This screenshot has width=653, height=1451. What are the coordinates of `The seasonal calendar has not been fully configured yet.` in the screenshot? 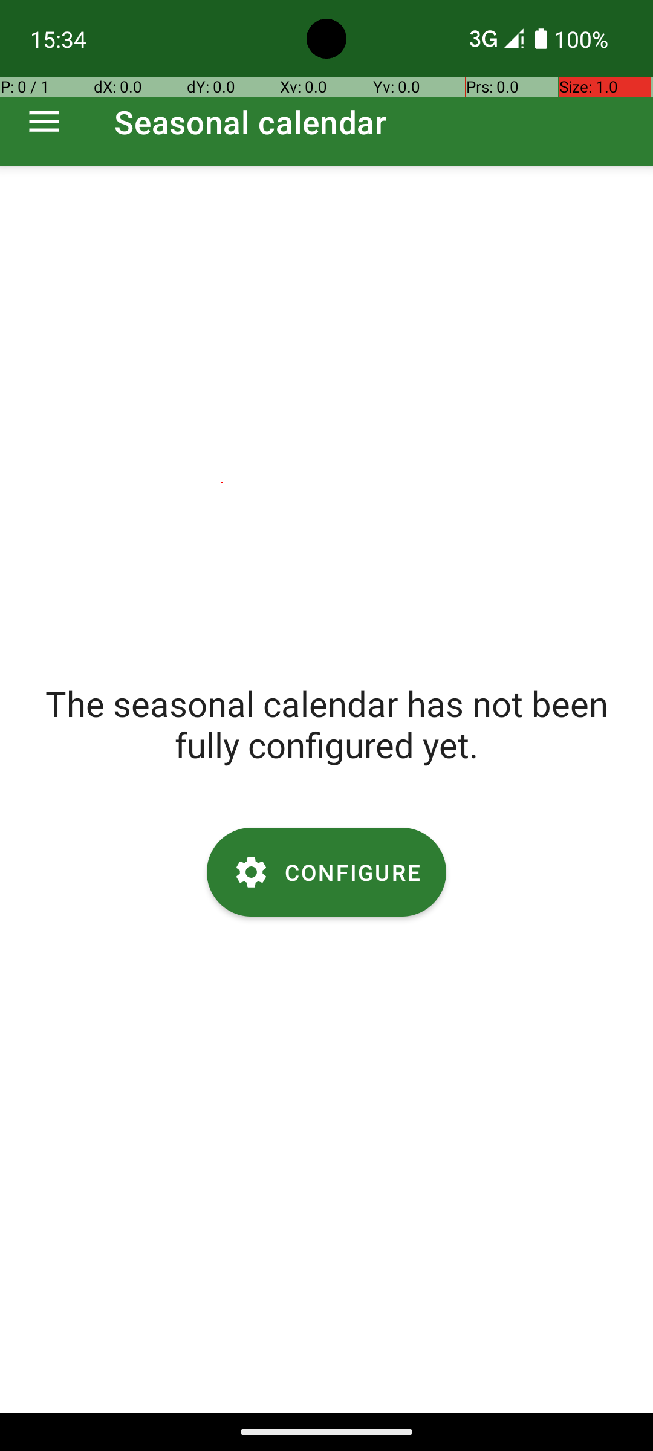 It's located at (326, 724).